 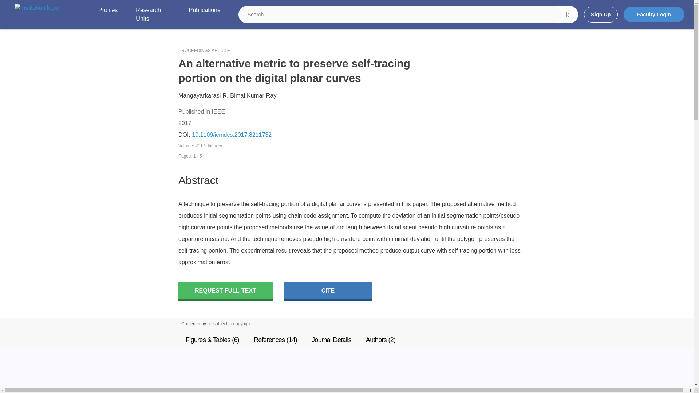 What do you see at coordinates (600, 15) in the screenshot?
I see `Sign Up` at bounding box center [600, 15].